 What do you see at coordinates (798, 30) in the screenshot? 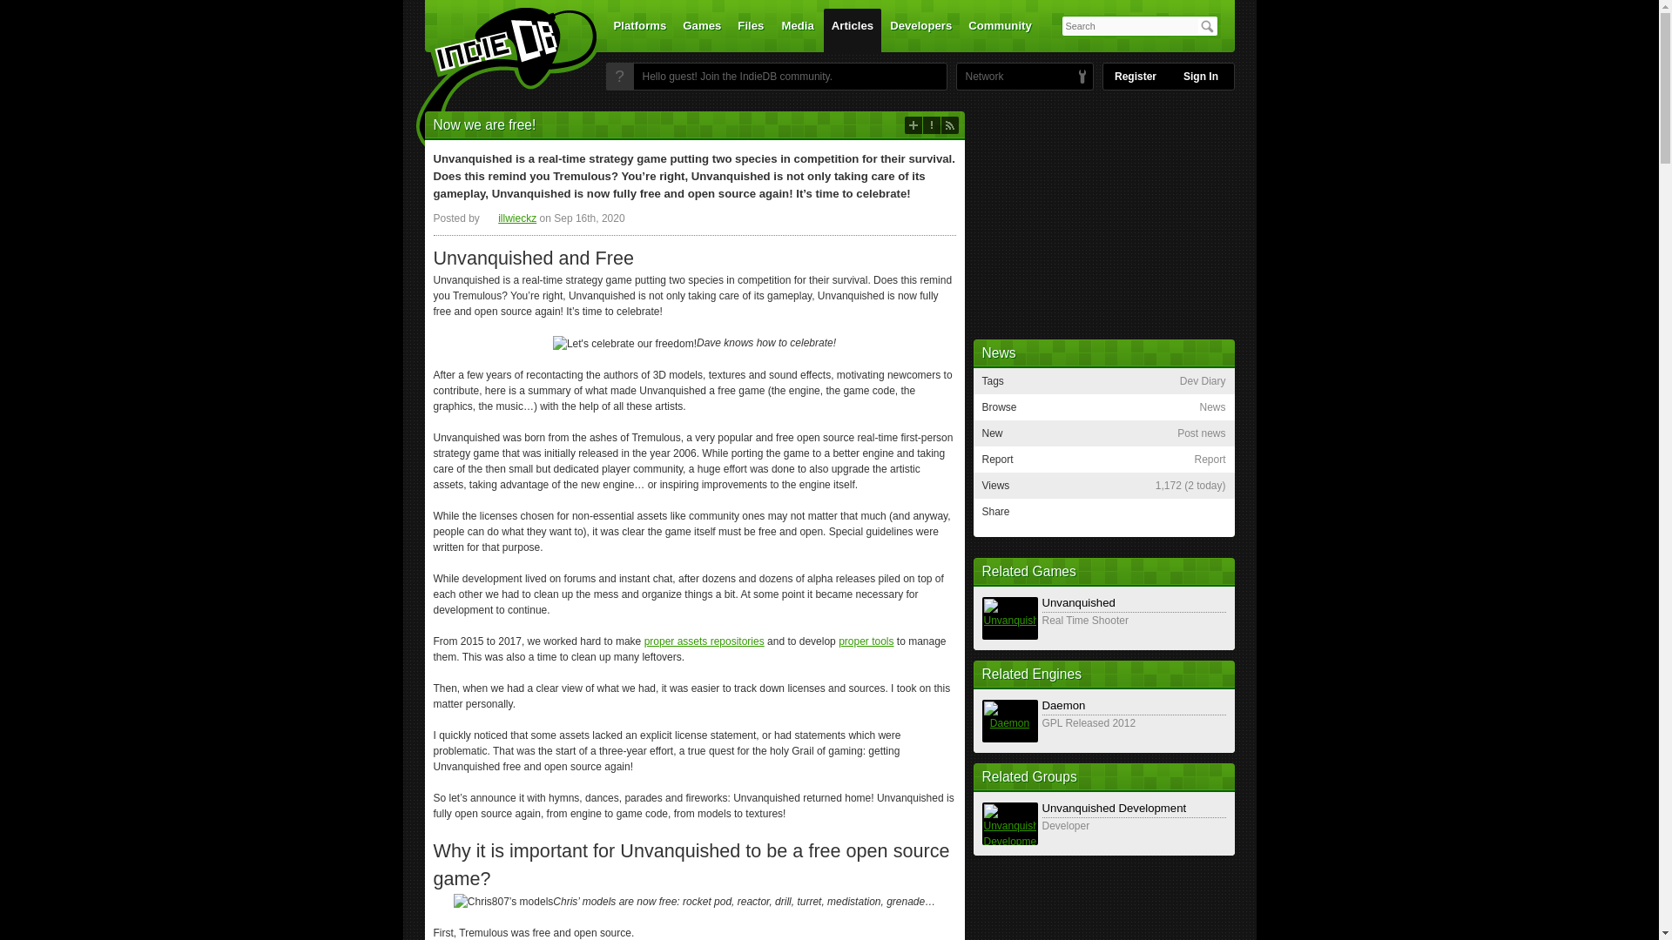
I see `Media` at bounding box center [798, 30].